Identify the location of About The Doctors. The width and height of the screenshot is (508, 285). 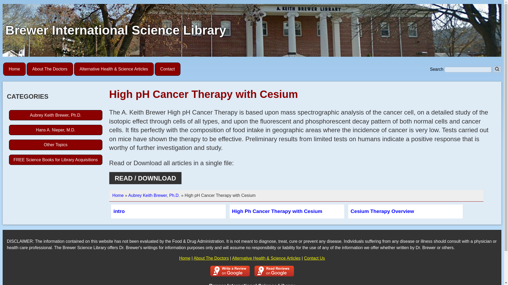
(50, 69).